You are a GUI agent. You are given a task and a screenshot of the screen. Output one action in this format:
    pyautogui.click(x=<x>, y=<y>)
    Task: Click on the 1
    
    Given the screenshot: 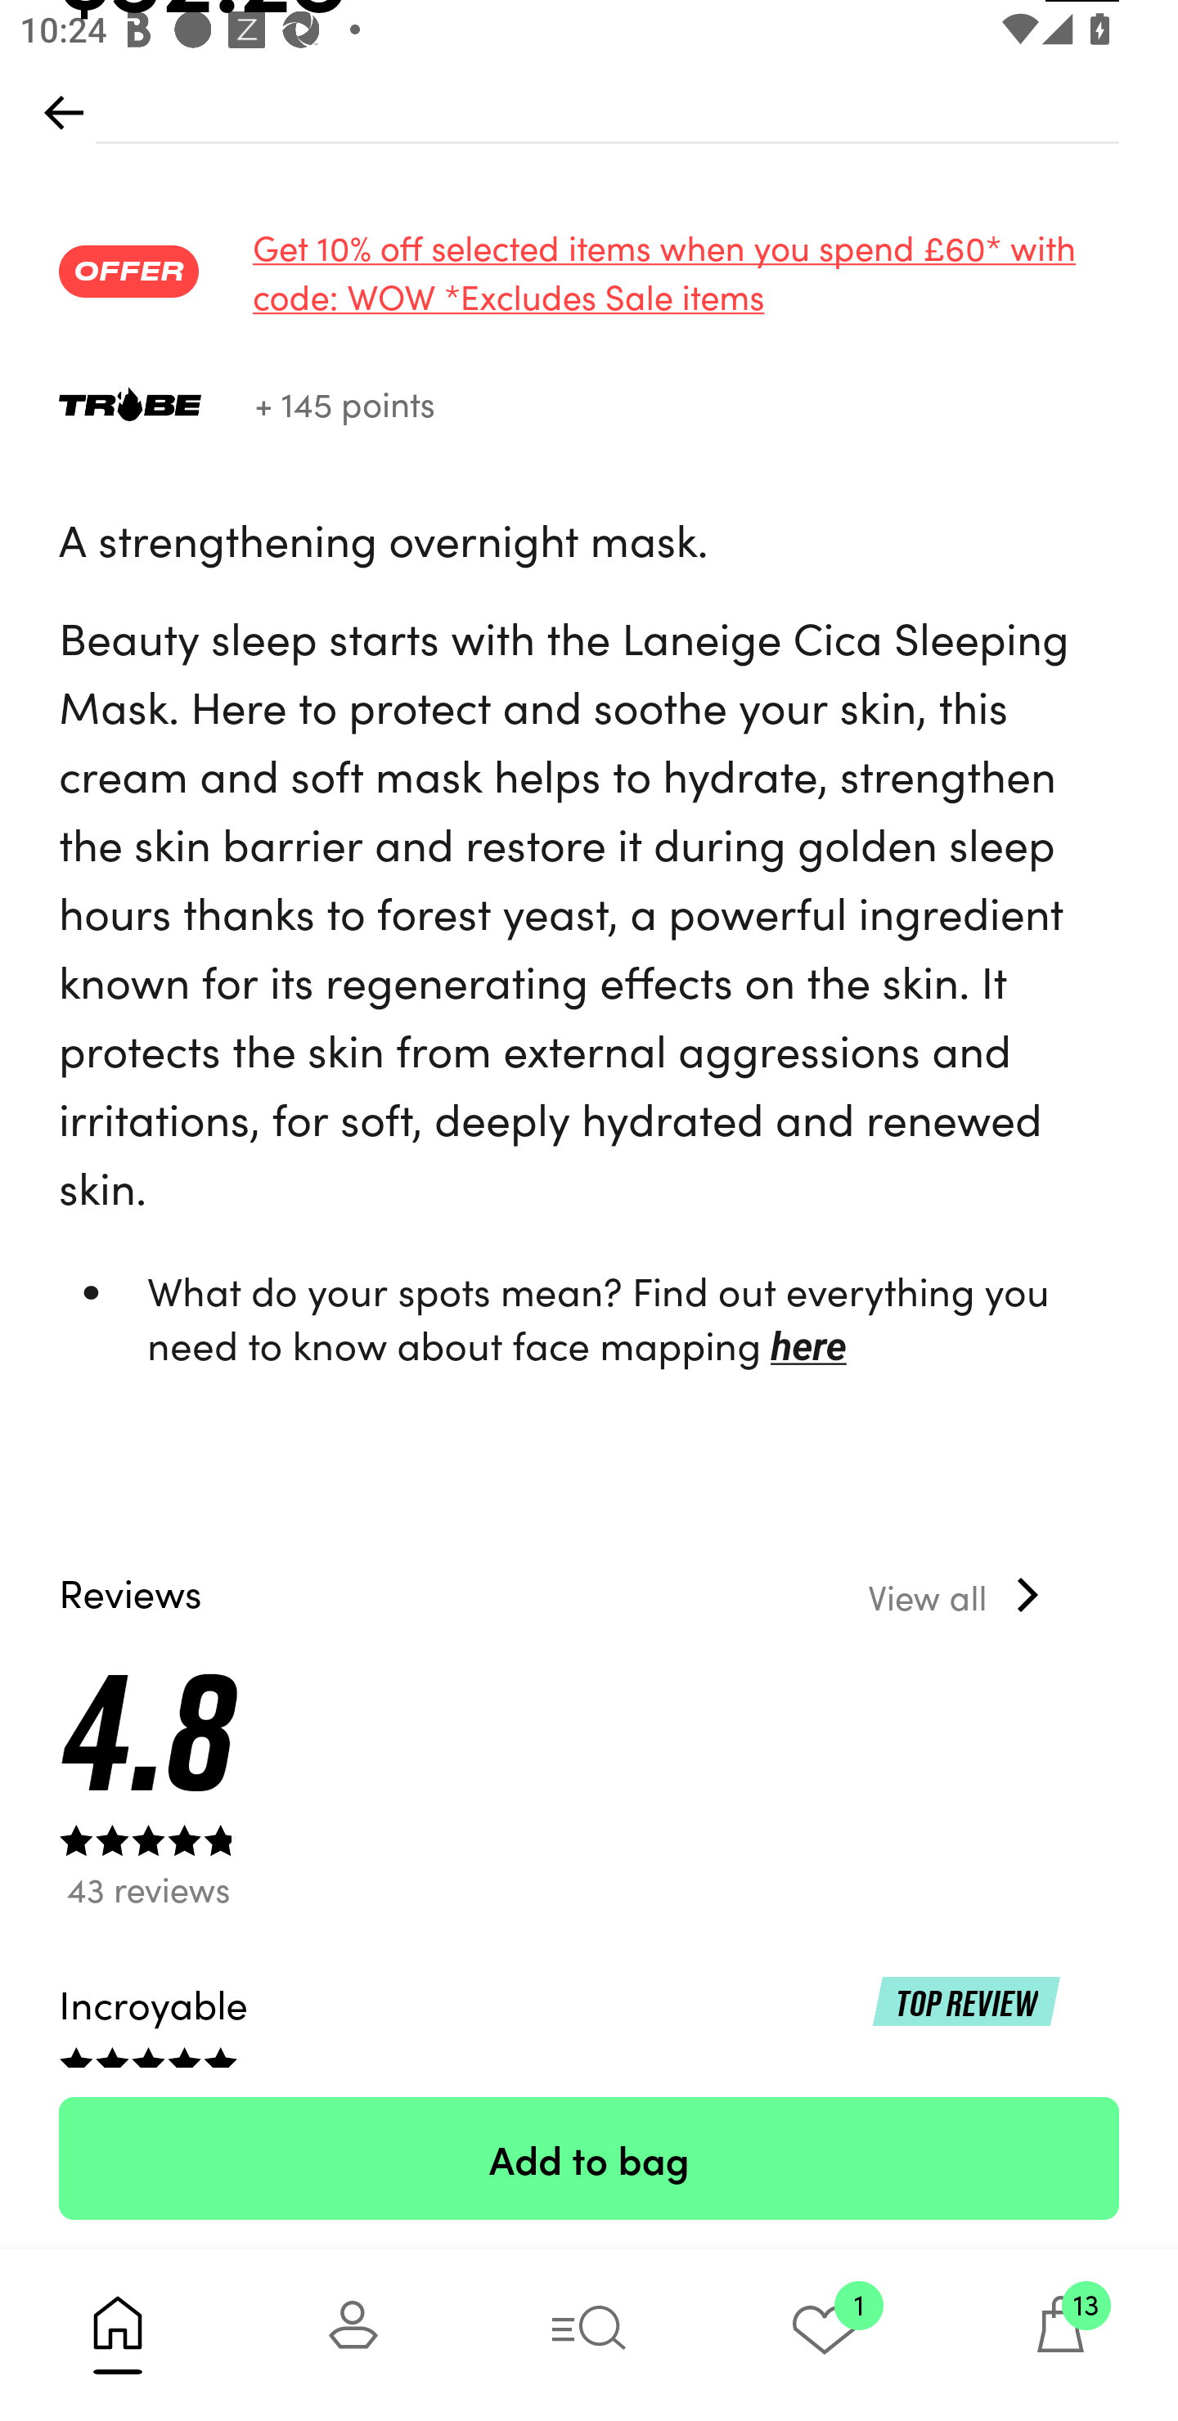 What is the action you would take?
    pyautogui.click(x=825, y=2334)
    